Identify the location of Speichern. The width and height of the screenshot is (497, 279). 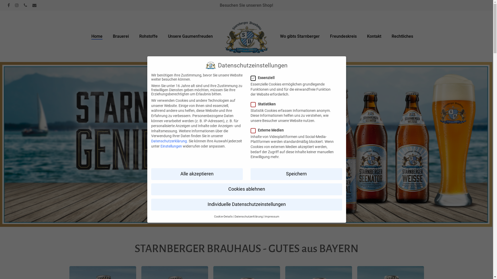
(296, 174).